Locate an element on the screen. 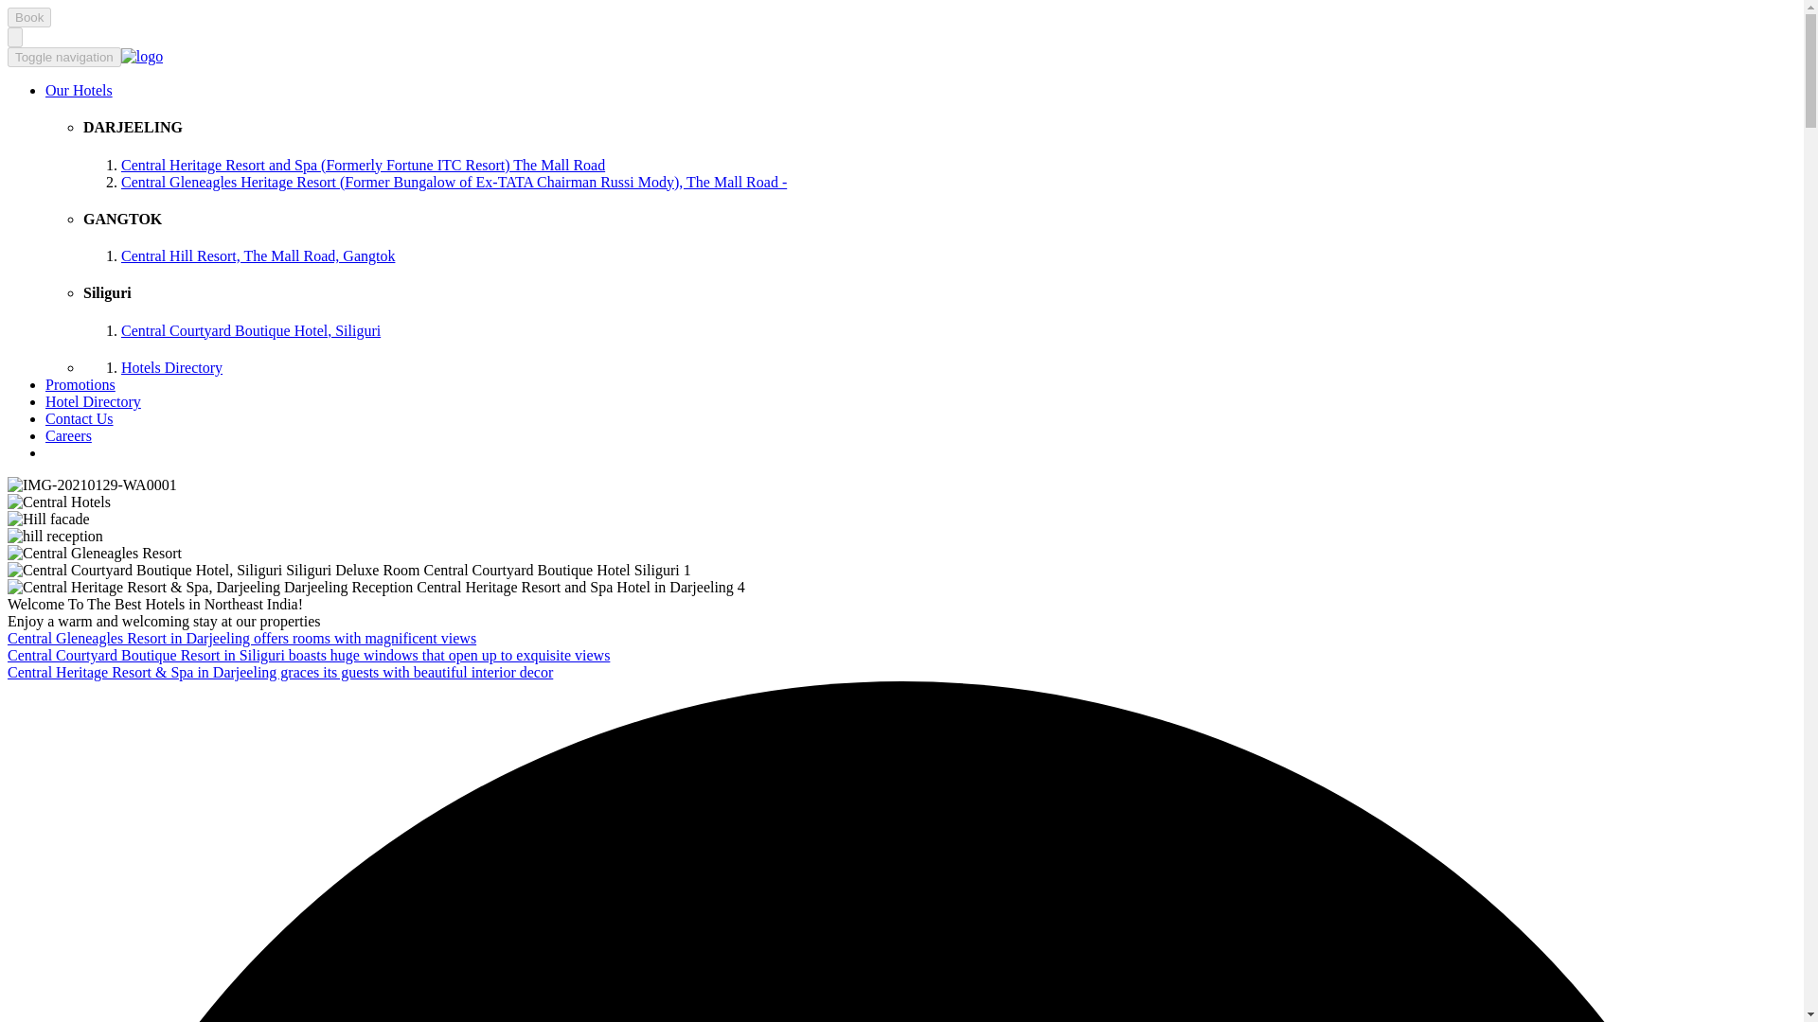 Image resolution: width=1818 pixels, height=1022 pixels. Contact Us is located at coordinates (80, 418).